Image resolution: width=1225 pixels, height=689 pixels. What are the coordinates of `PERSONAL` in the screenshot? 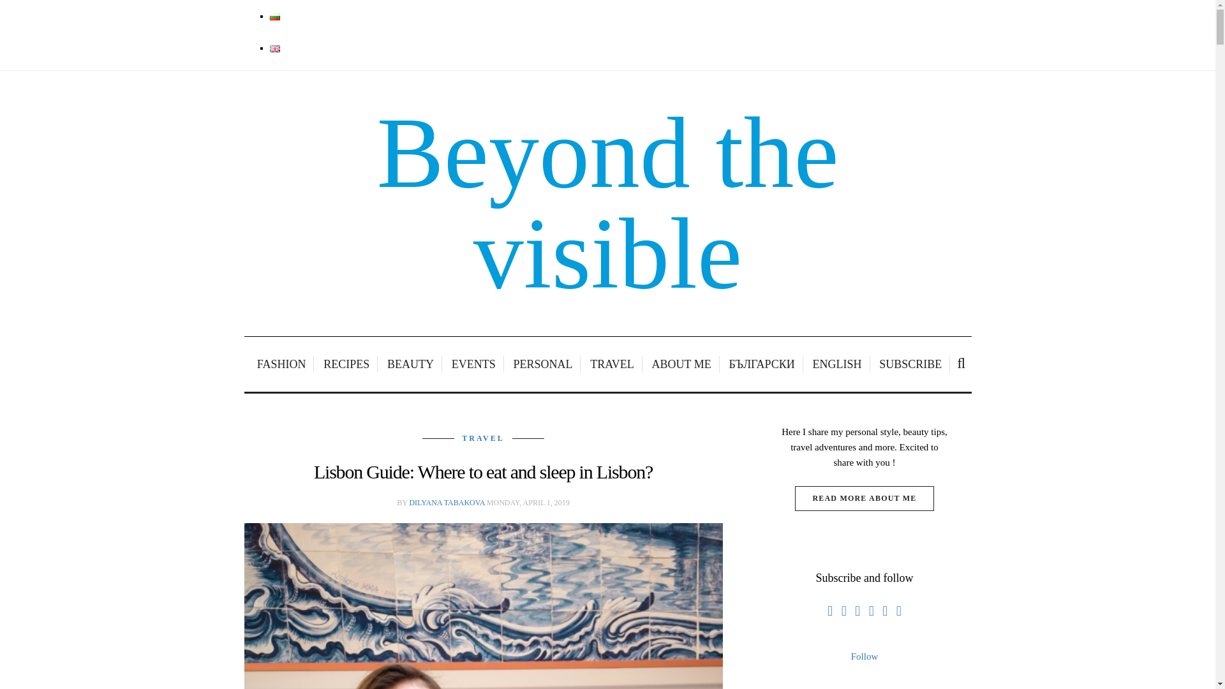 It's located at (543, 364).